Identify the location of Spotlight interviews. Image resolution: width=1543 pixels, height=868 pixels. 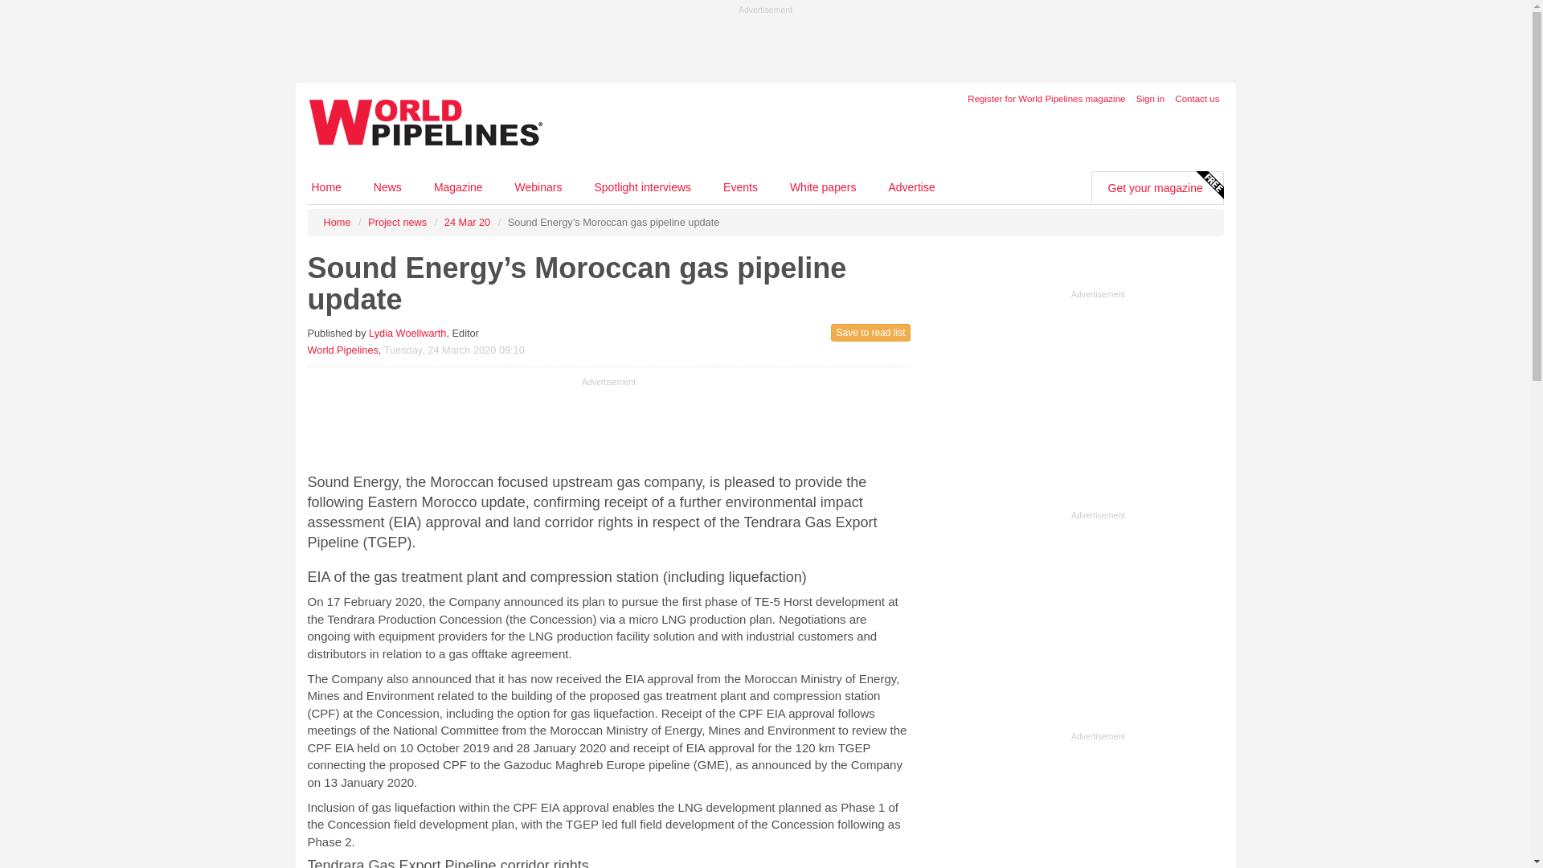
(641, 186).